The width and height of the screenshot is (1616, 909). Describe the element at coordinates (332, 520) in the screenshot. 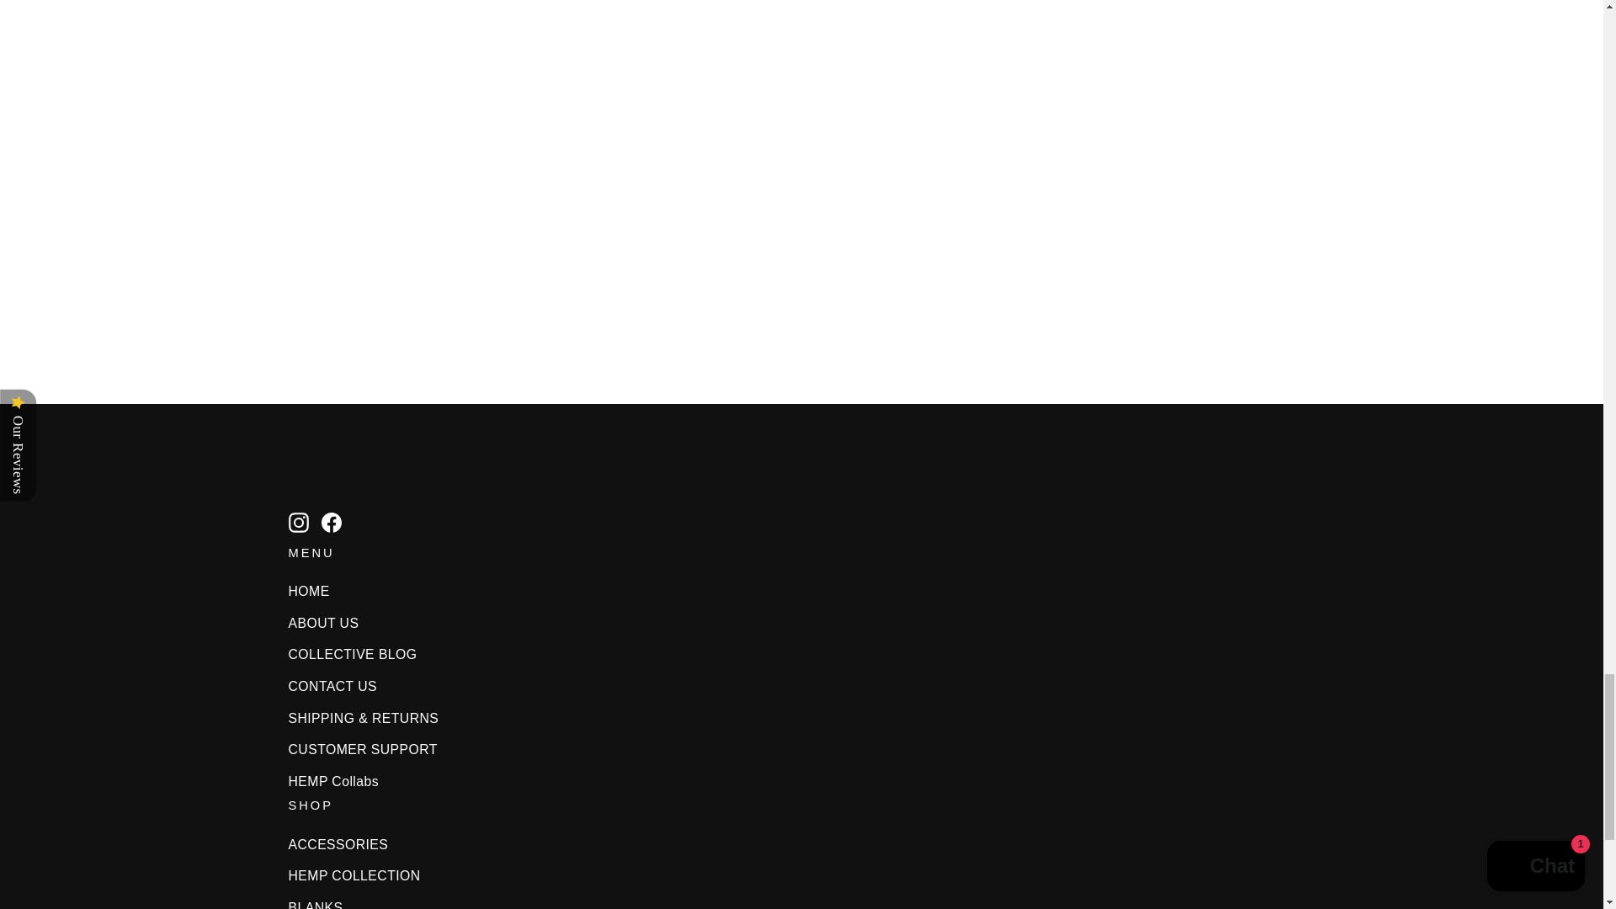

I see `Somewon on Facebook` at that location.